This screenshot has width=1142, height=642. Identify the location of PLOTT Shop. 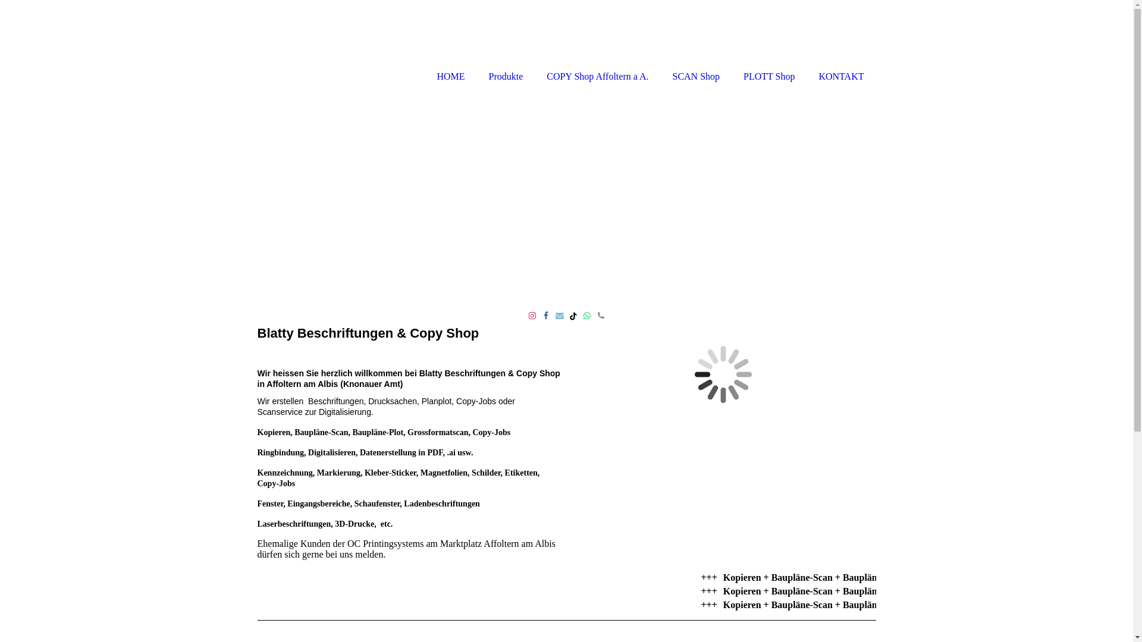
(769, 43).